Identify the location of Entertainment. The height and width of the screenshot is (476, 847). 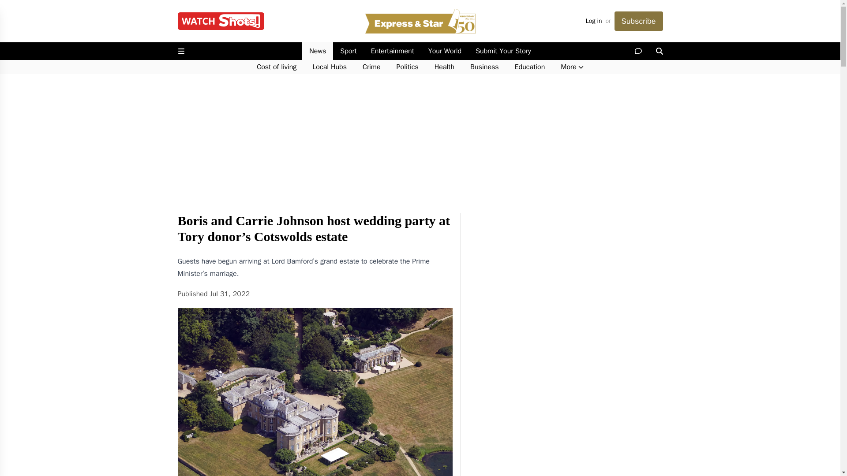
(393, 51).